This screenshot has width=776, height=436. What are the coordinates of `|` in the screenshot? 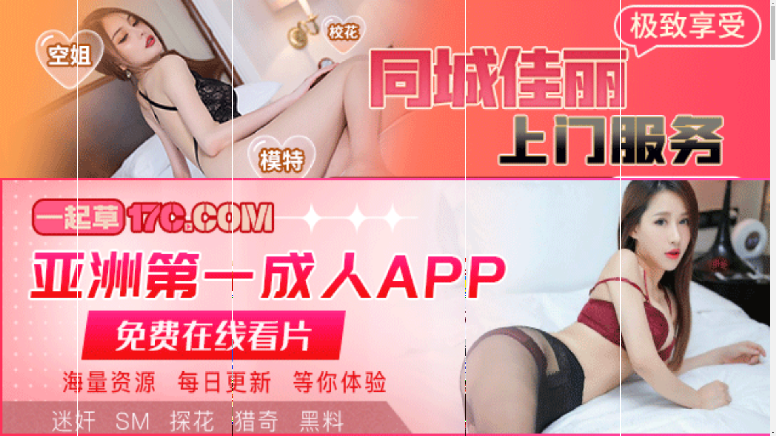 It's located at (721, 251).